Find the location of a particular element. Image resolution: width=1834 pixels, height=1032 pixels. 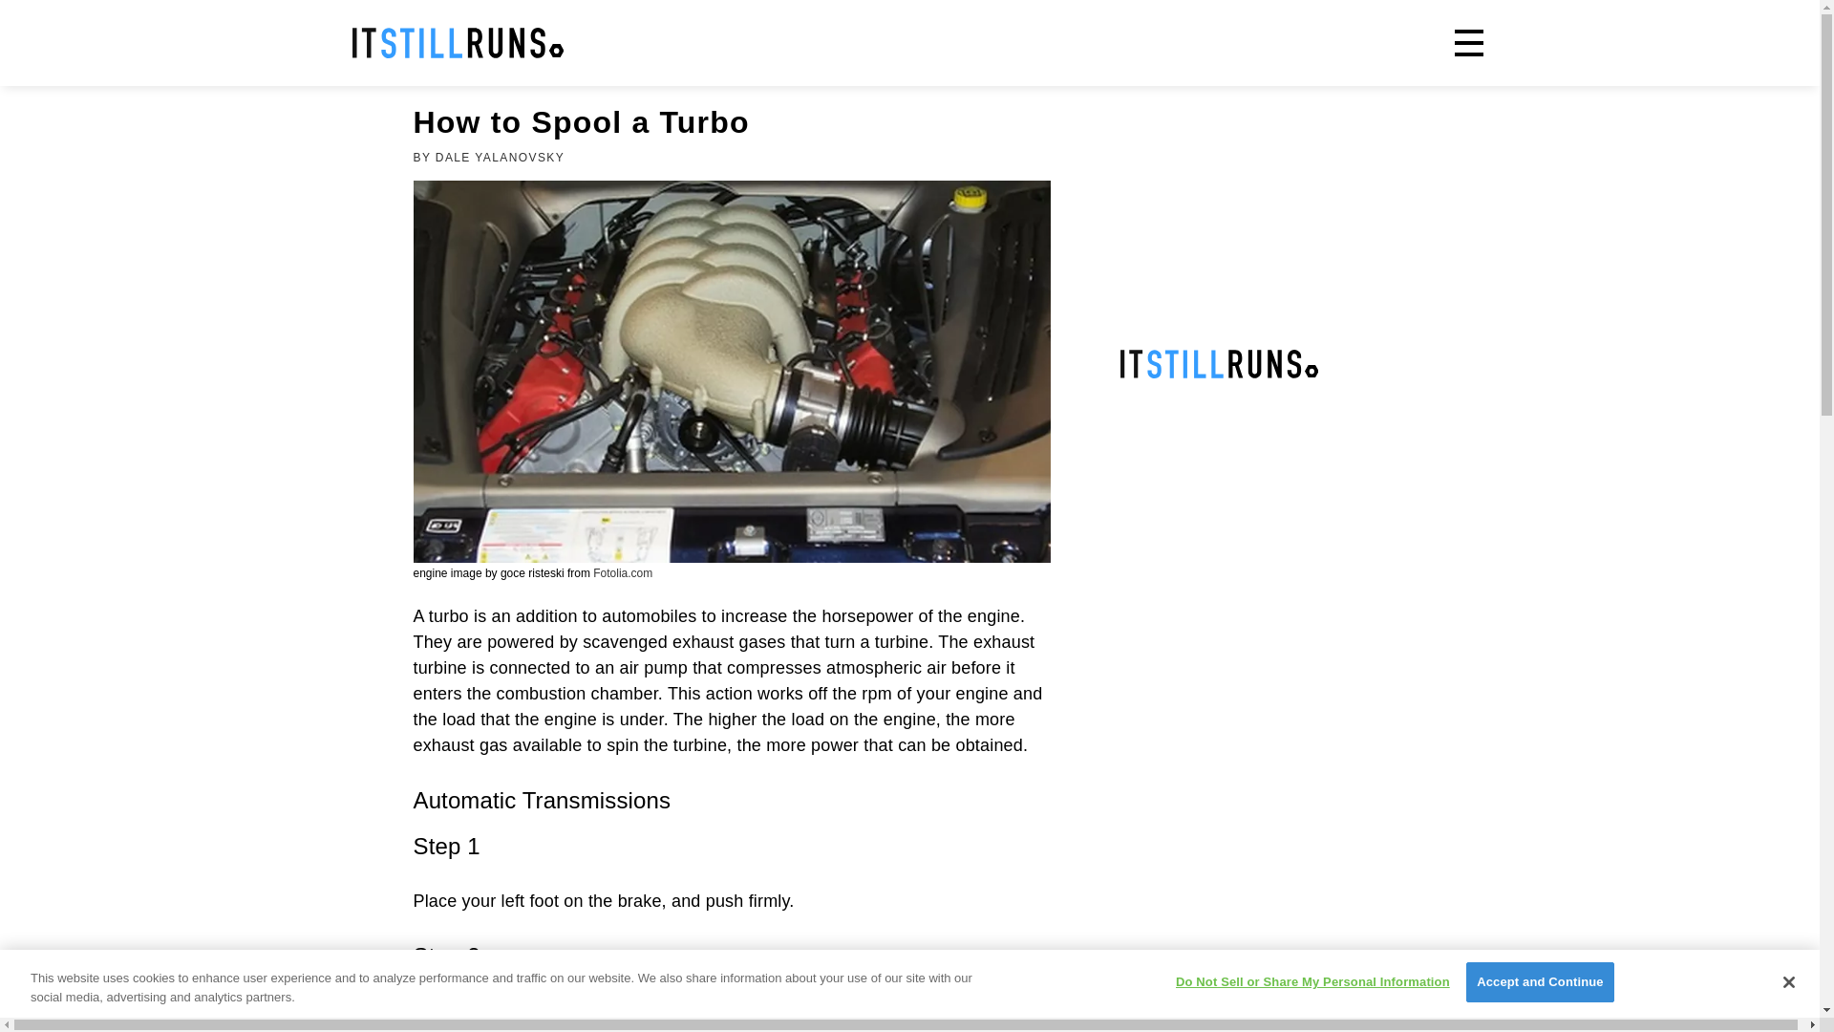

3rd party ad content is located at coordinates (1016, 42).